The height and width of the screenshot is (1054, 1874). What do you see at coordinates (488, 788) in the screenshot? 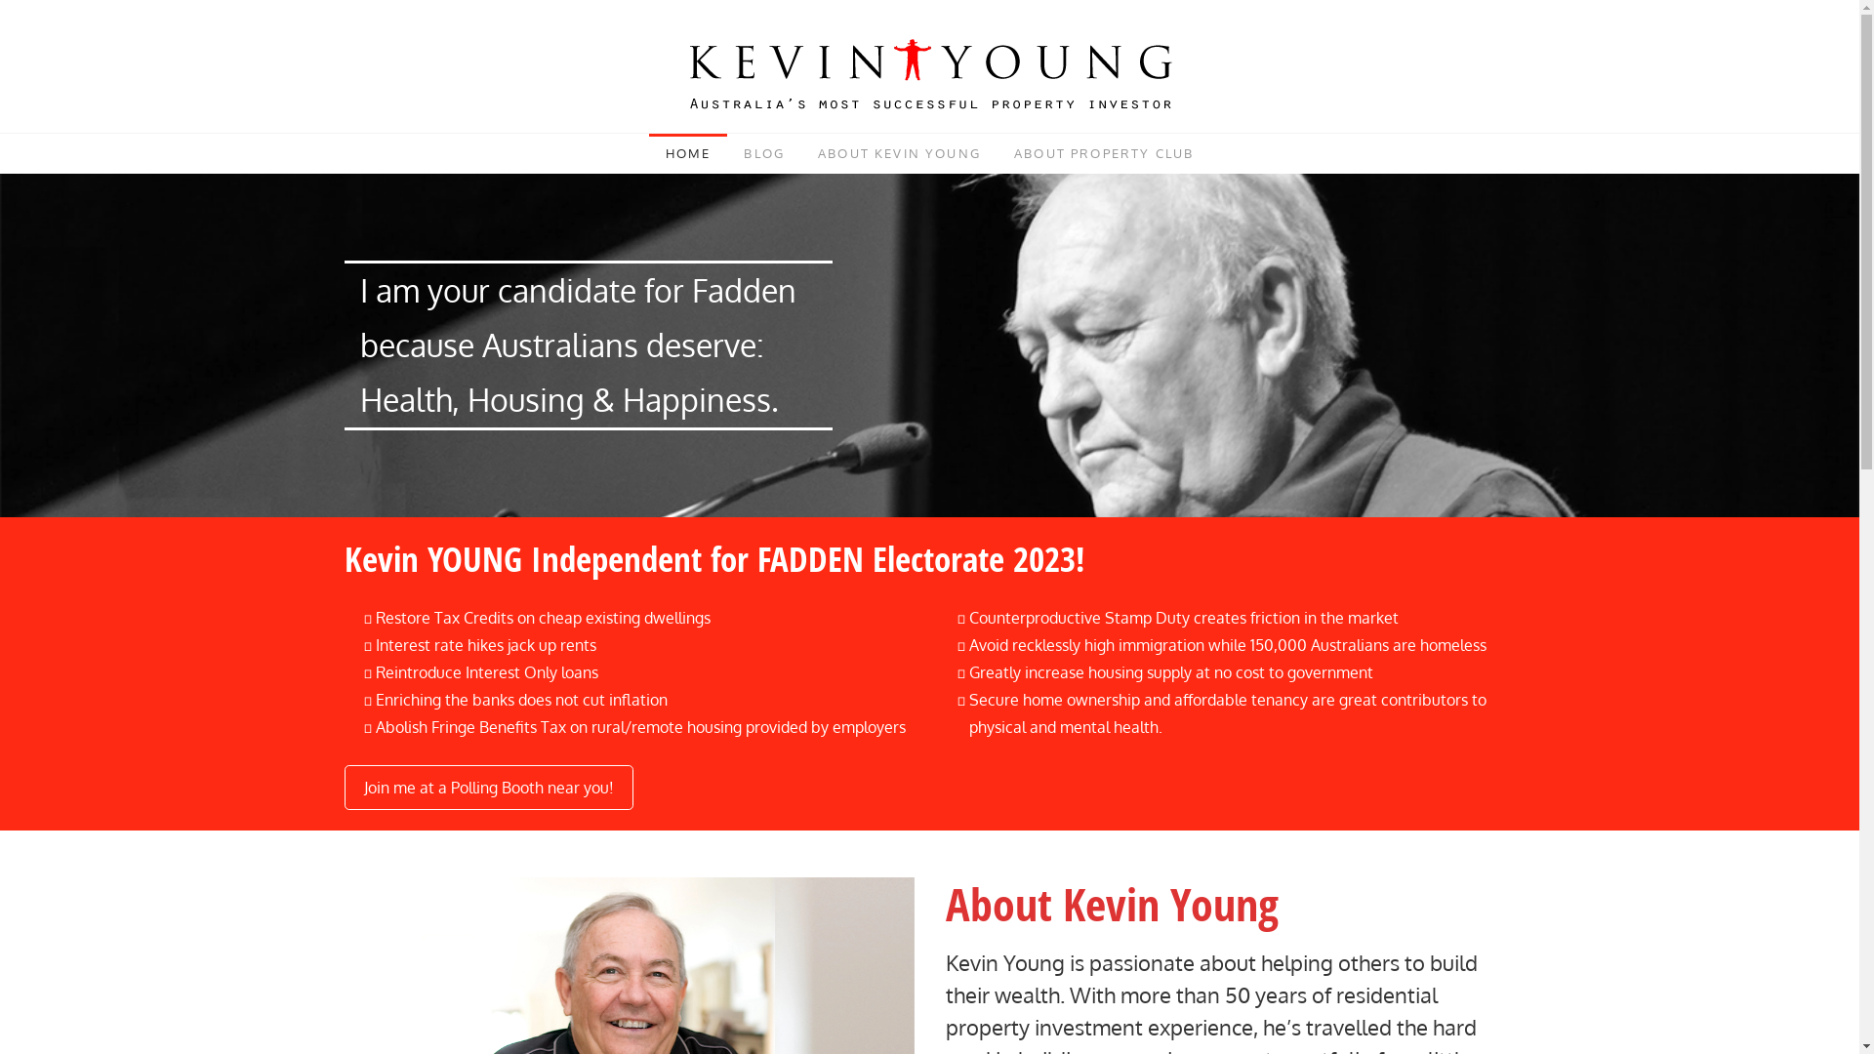
I see `Join me at a Polling Booth near you!` at bounding box center [488, 788].